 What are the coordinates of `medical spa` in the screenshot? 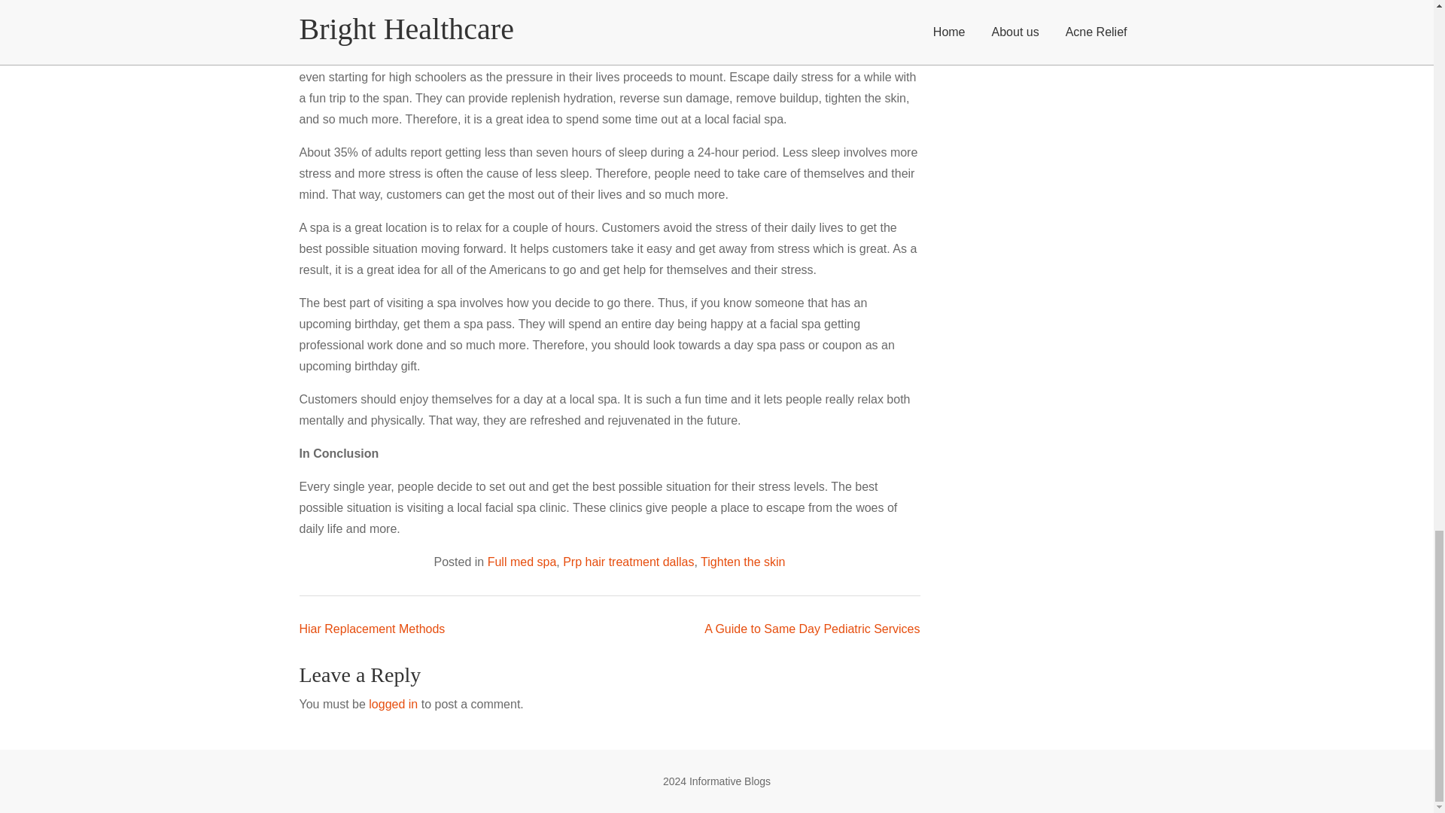 It's located at (512, 5).